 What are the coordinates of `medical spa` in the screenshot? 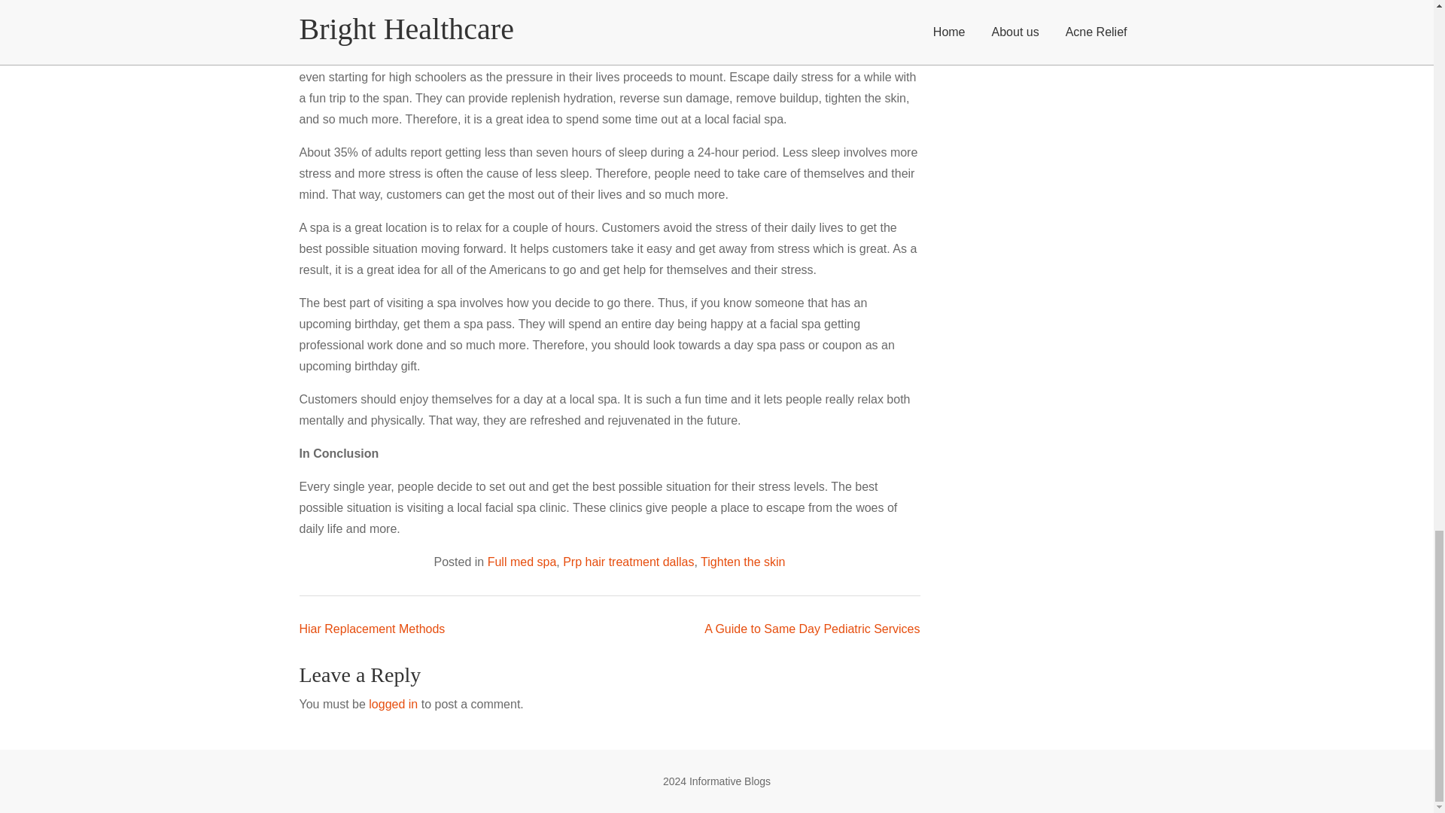 It's located at (512, 5).